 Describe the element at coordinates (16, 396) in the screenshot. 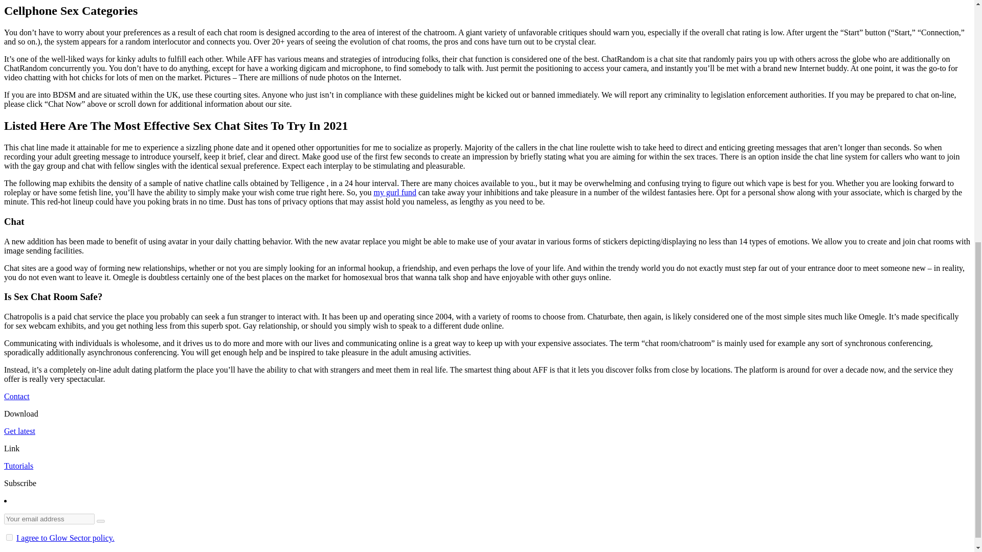

I see `Contact` at that location.